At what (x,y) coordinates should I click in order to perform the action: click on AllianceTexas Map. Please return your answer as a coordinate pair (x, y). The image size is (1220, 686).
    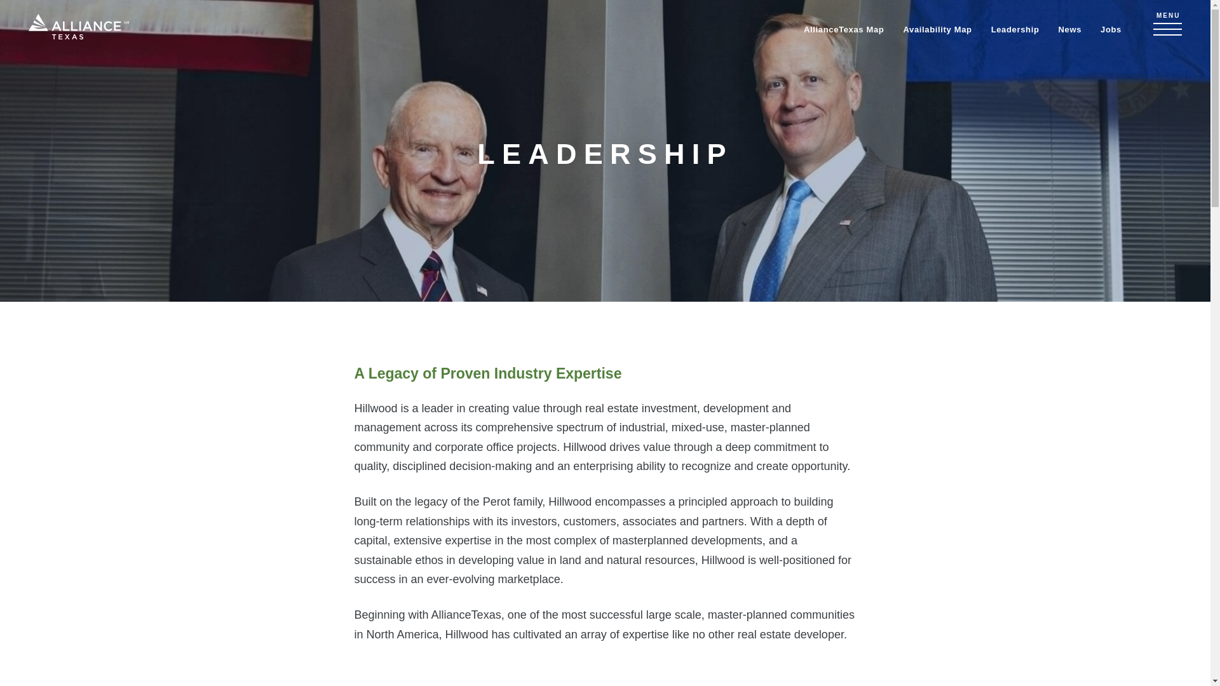
    Looking at the image, I should click on (844, 28).